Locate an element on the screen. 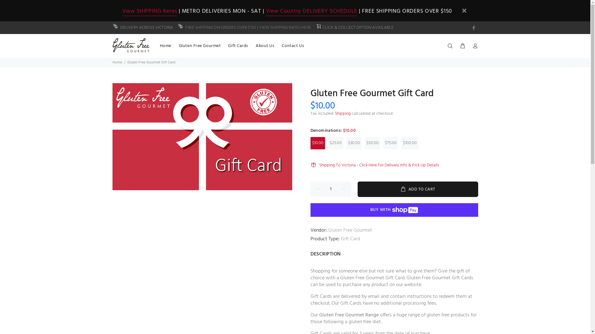 This screenshot has width=595, height=334. $100.00 is located at coordinates (410, 143).